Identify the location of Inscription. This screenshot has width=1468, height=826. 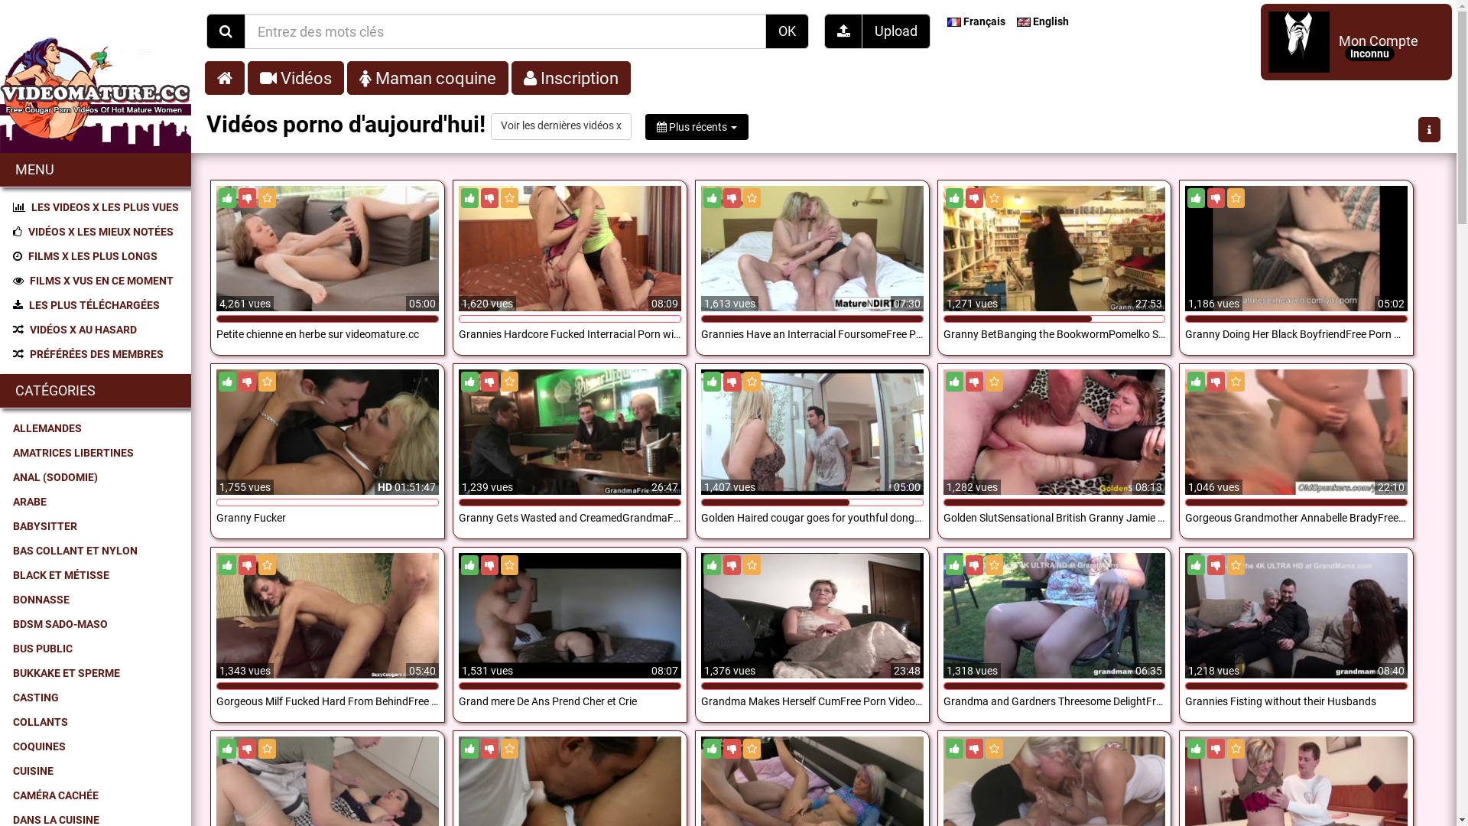
(571, 78).